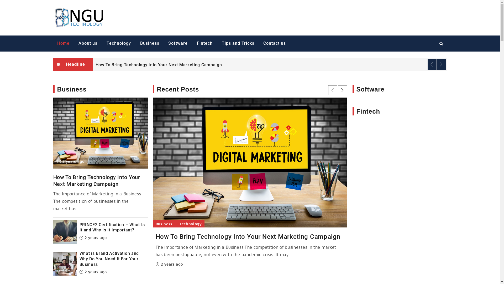  Describe the element at coordinates (205, 44) in the screenshot. I see `Fintech` at that location.